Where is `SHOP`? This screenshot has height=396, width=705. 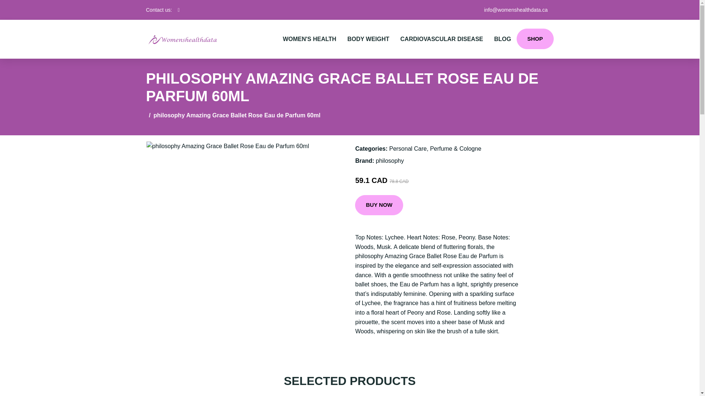 SHOP is located at coordinates (535, 38).